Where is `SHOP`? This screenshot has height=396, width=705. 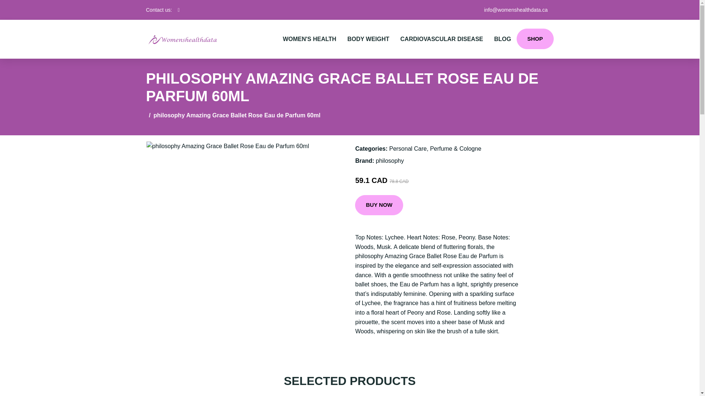 SHOP is located at coordinates (535, 38).